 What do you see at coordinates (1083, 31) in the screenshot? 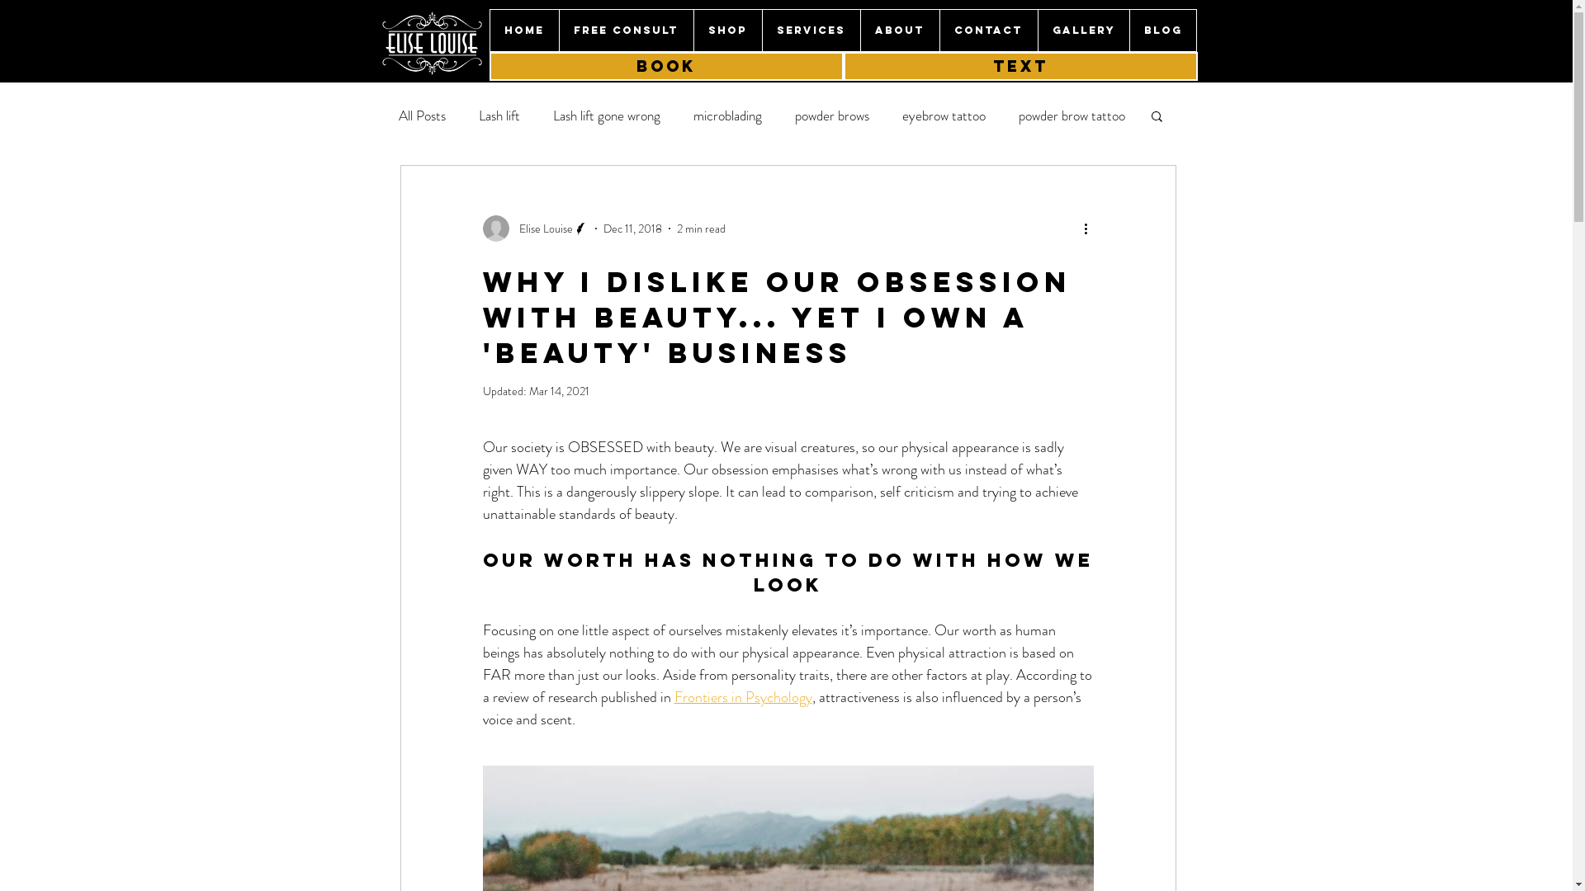
I see `GALLERY` at bounding box center [1083, 31].